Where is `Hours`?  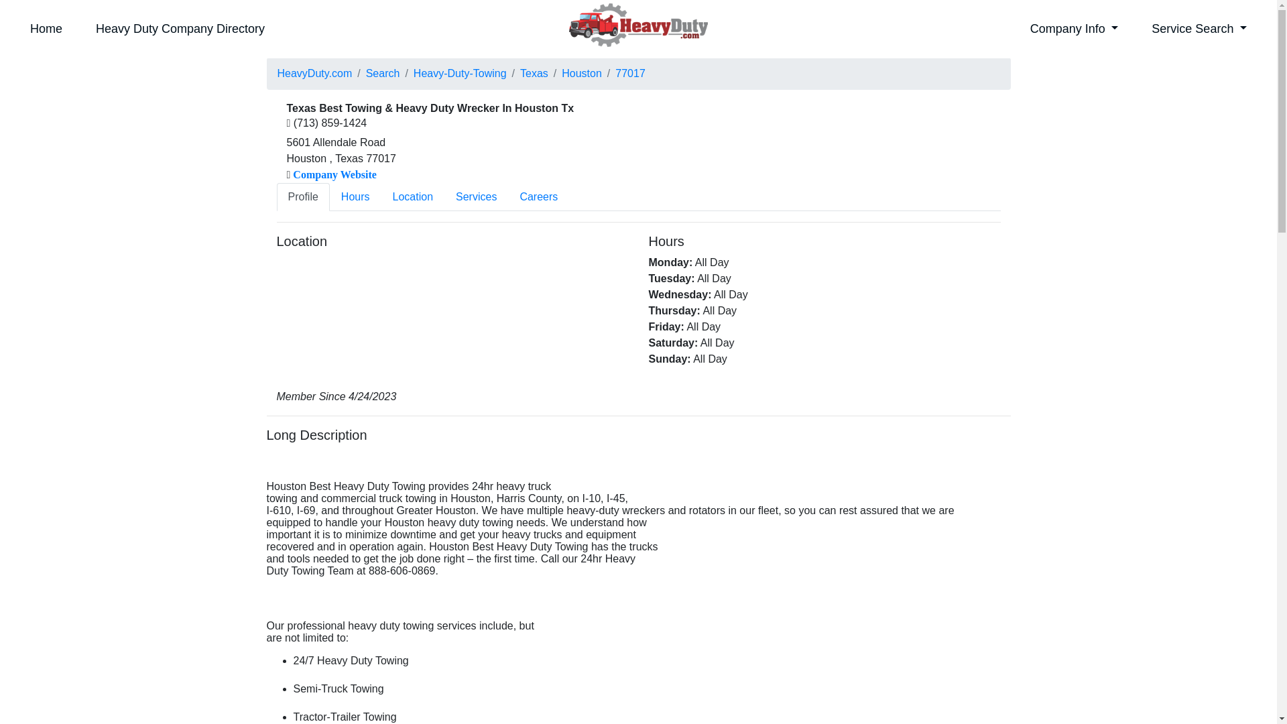
Hours is located at coordinates (355, 197).